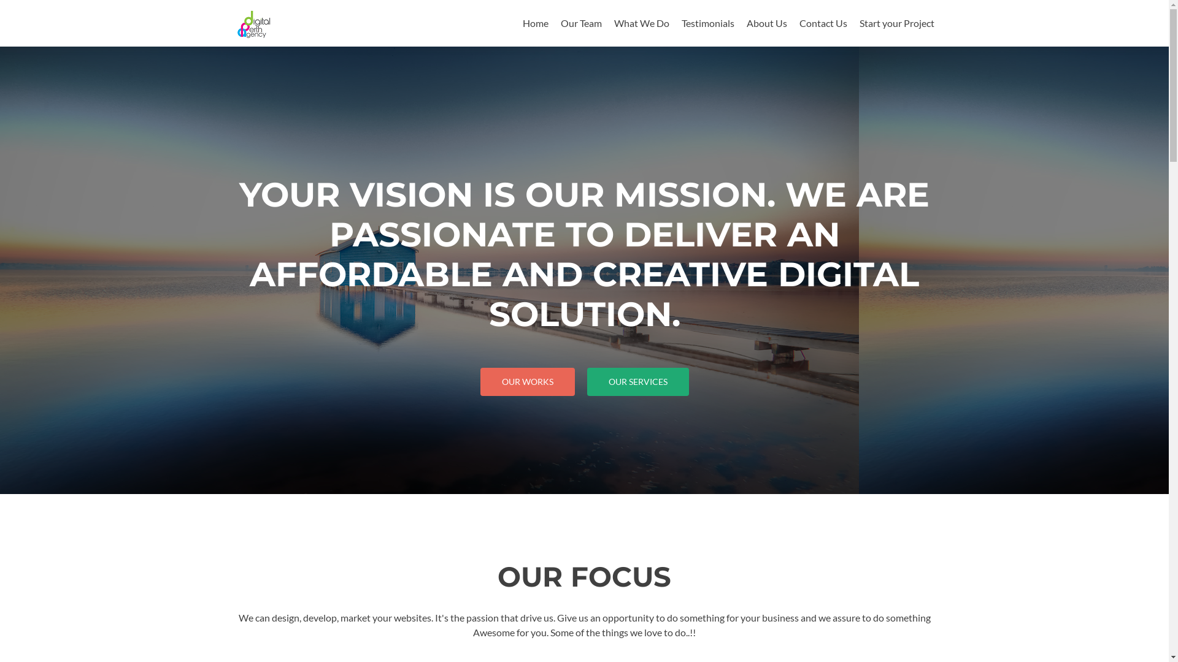 This screenshot has height=662, width=1178. I want to click on Our Team, so click(582, 23).